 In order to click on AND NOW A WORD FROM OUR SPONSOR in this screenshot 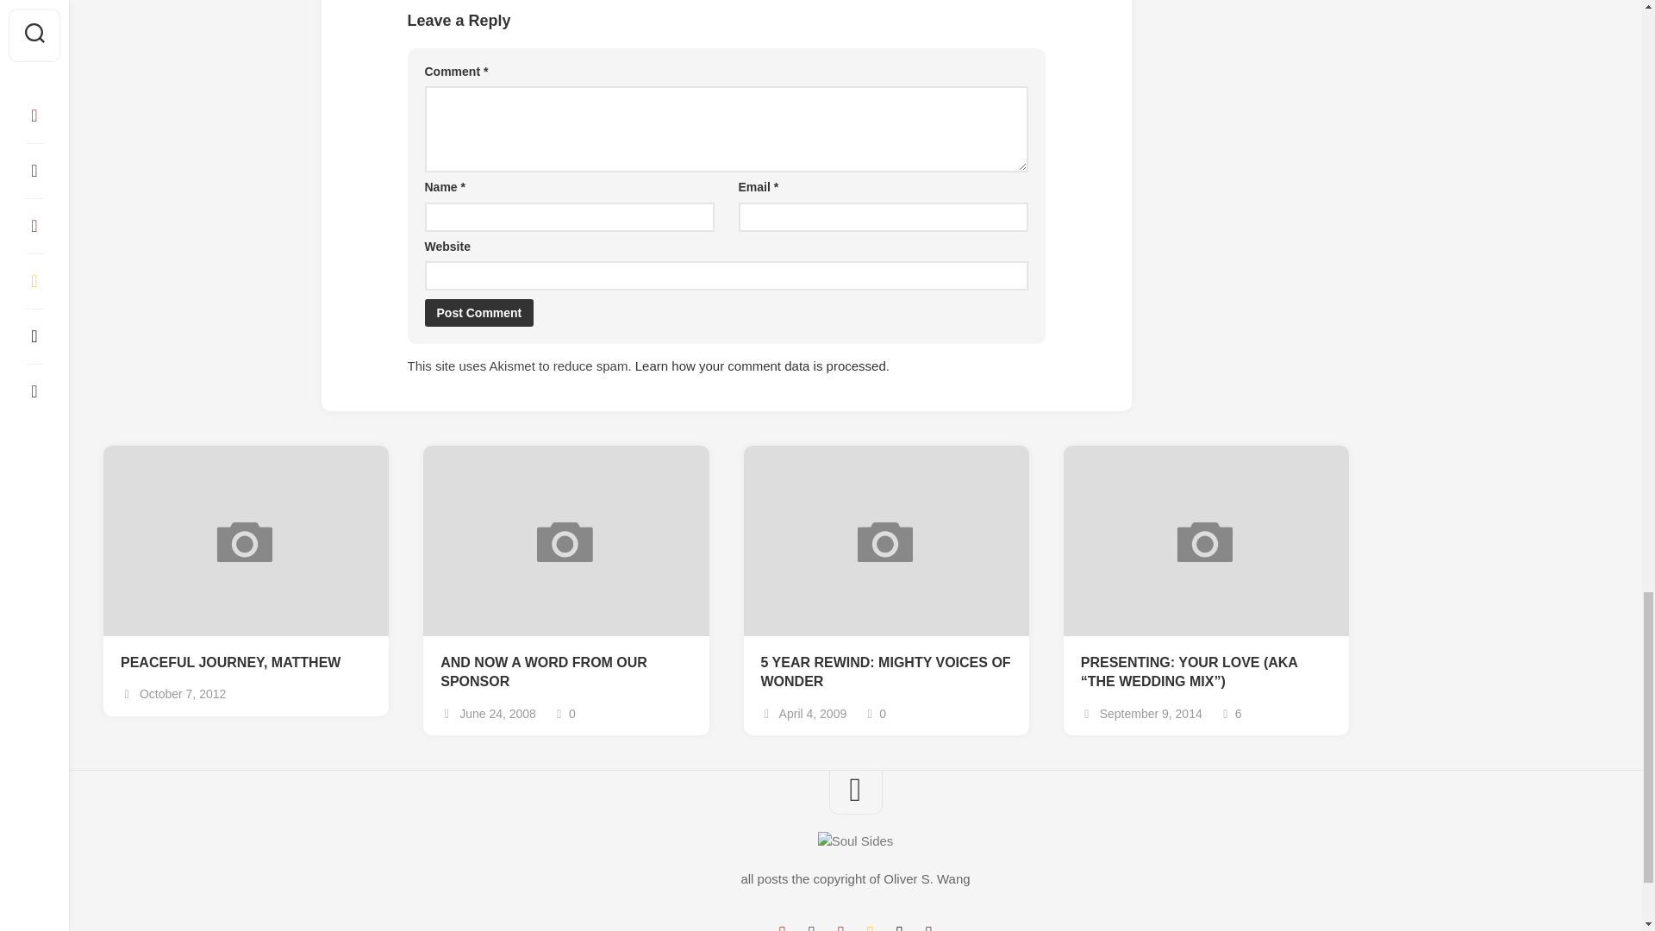, I will do `click(565, 672)`.